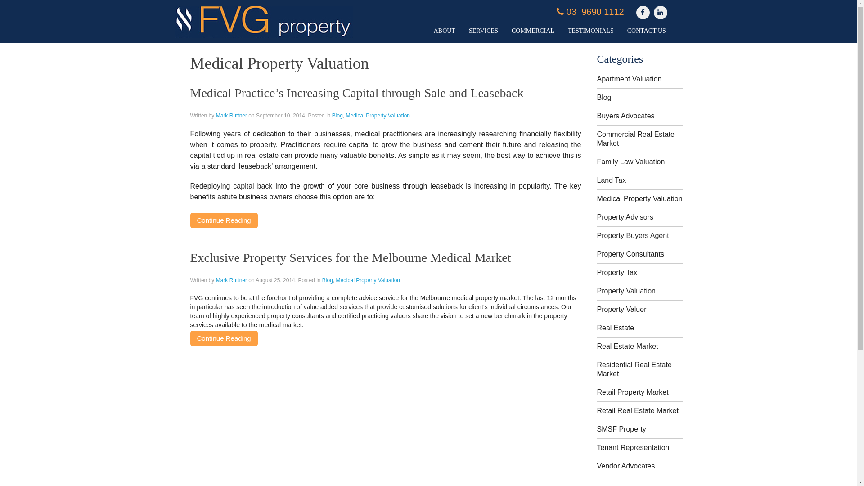 This screenshot has height=486, width=864. Describe the element at coordinates (368, 280) in the screenshot. I see `Medical Property Valuation` at that location.